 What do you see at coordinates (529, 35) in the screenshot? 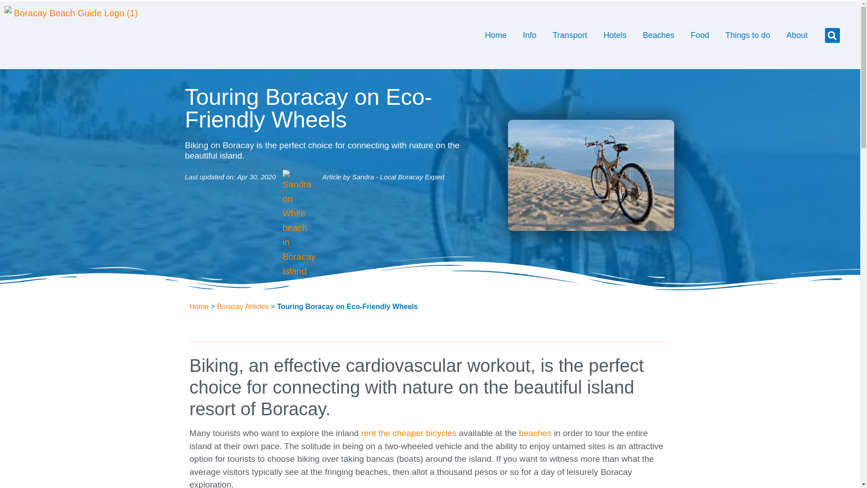
I see `Info` at bounding box center [529, 35].